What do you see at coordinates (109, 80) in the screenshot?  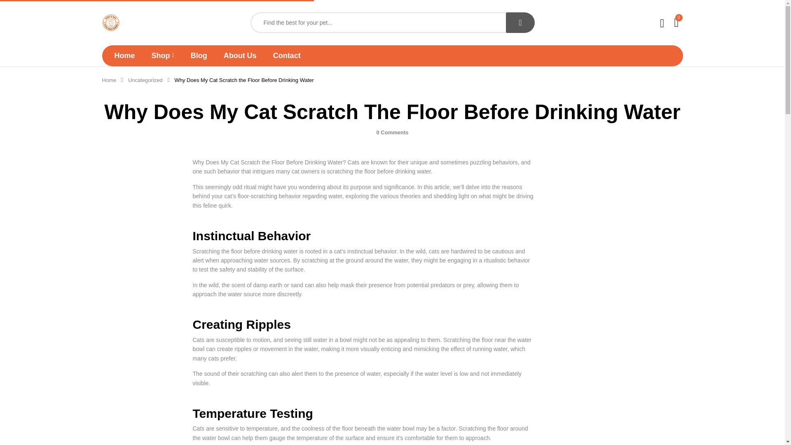 I see `Home` at bounding box center [109, 80].